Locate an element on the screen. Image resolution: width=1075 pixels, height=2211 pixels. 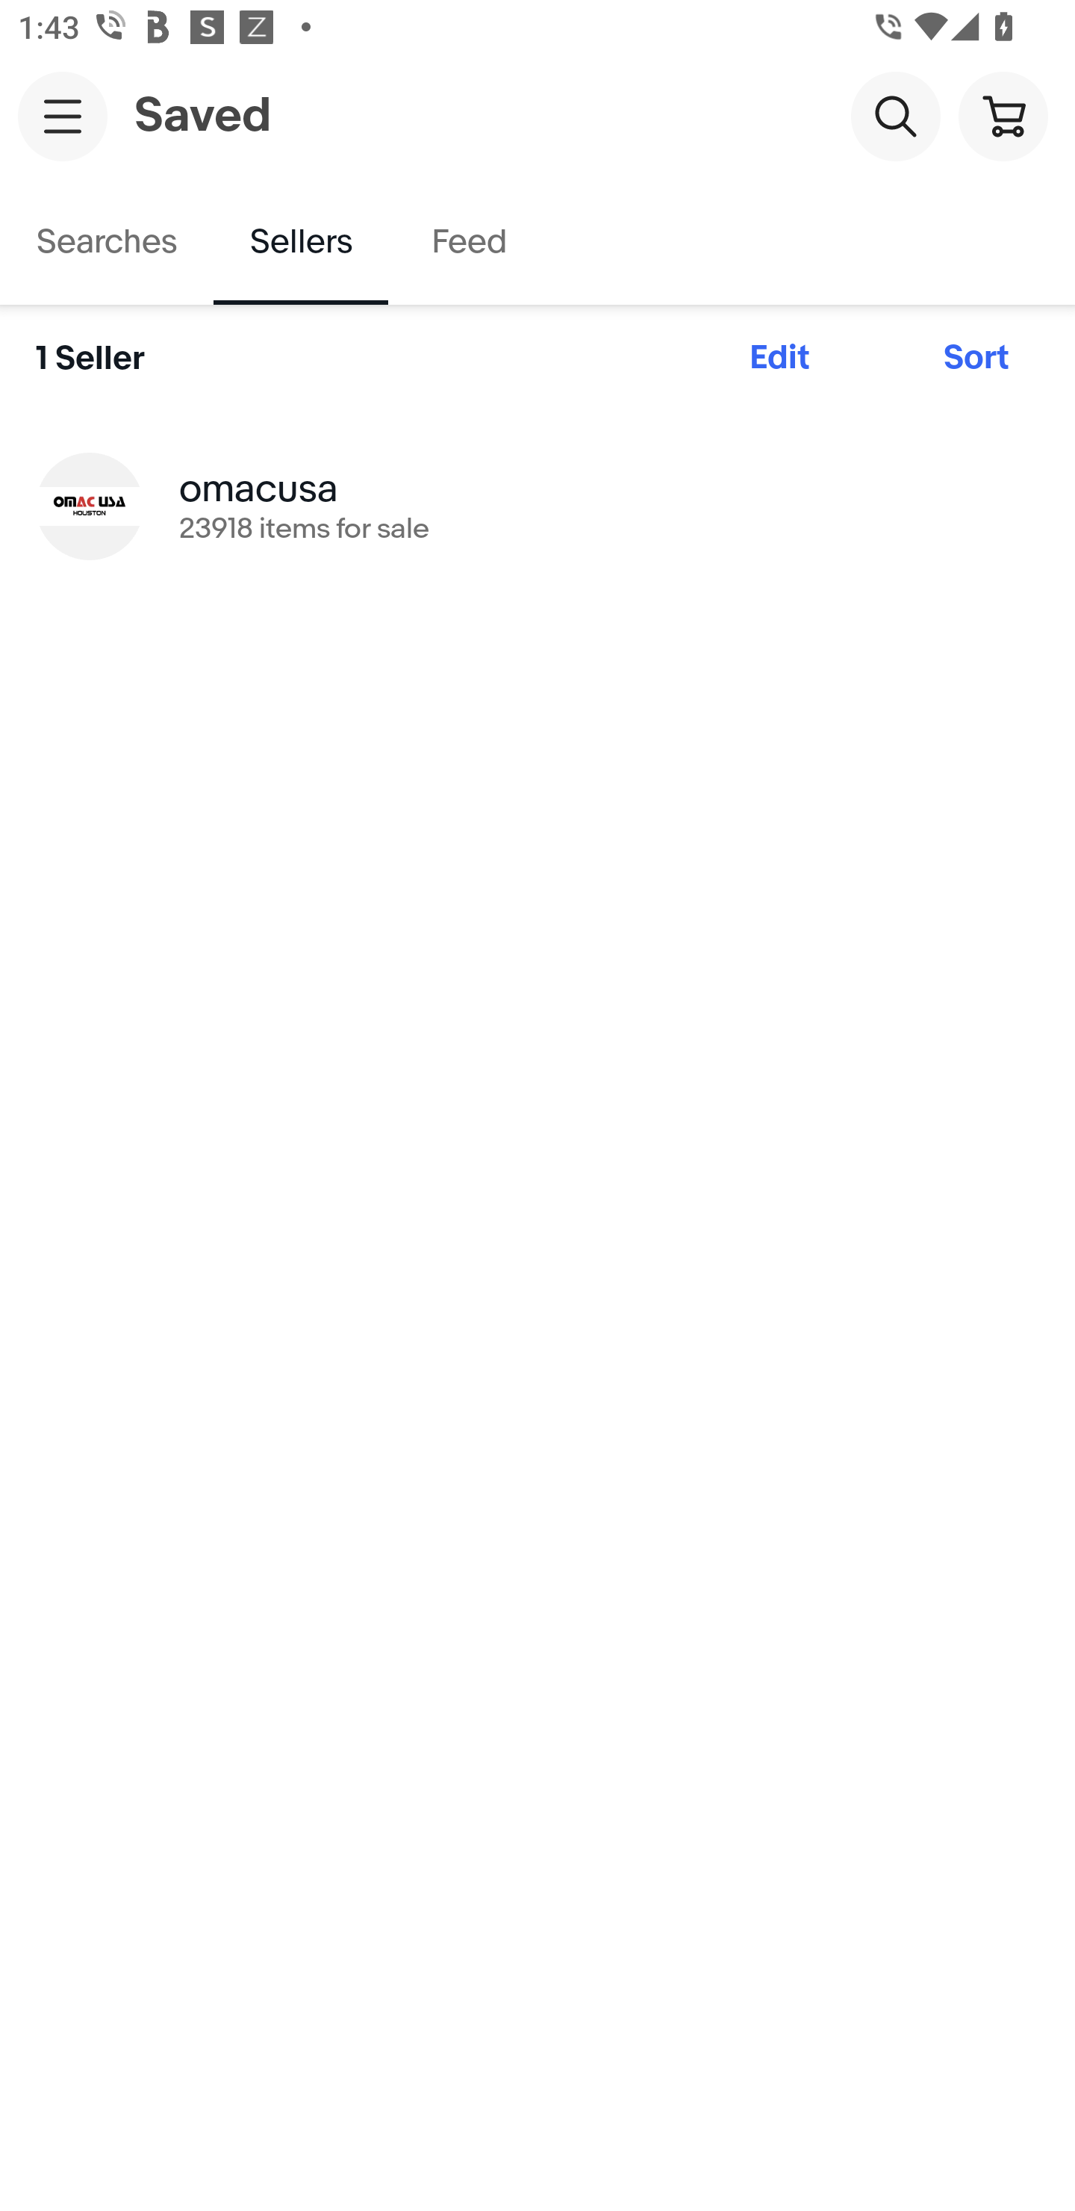
Searches is located at coordinates (107, 242).